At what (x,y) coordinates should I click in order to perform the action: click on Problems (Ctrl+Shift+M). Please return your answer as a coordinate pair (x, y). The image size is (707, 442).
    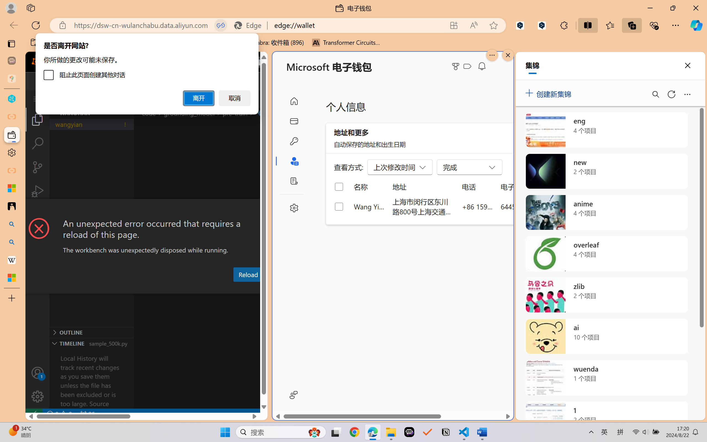
    Looking at the image, I should click on (157, 288).